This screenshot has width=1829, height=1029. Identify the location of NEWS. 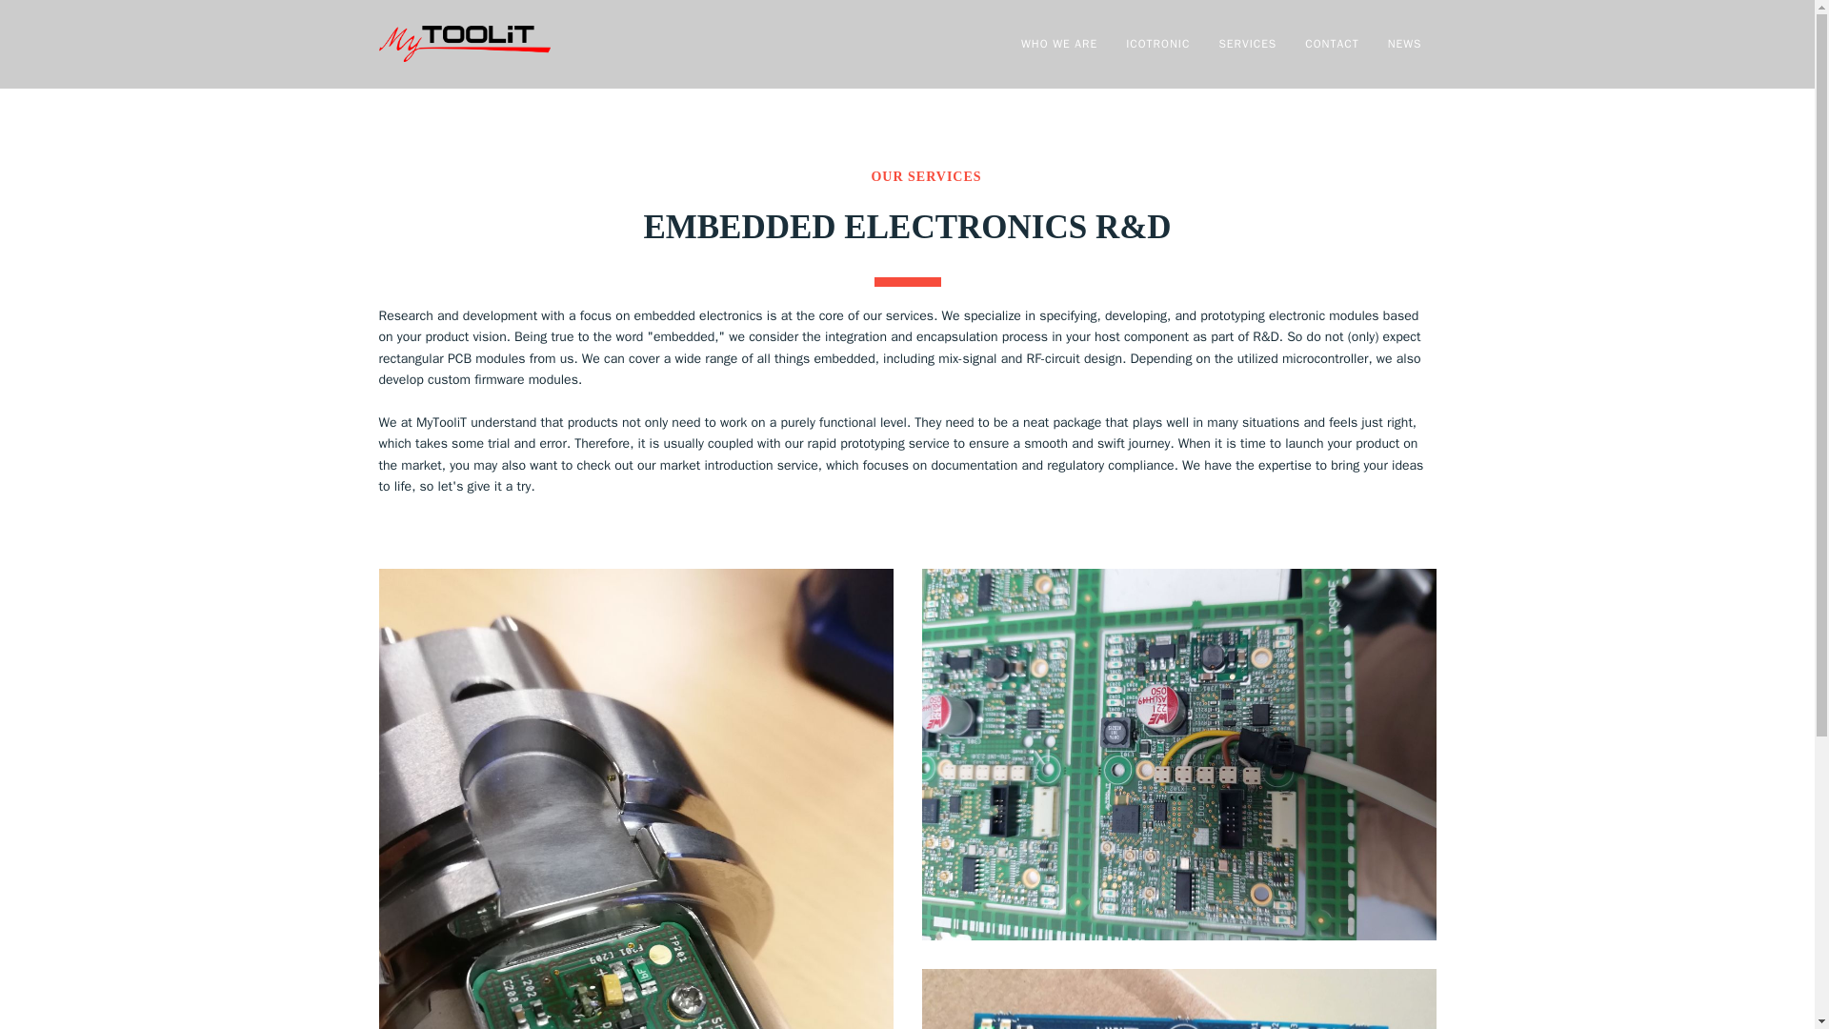
(1405, 44).